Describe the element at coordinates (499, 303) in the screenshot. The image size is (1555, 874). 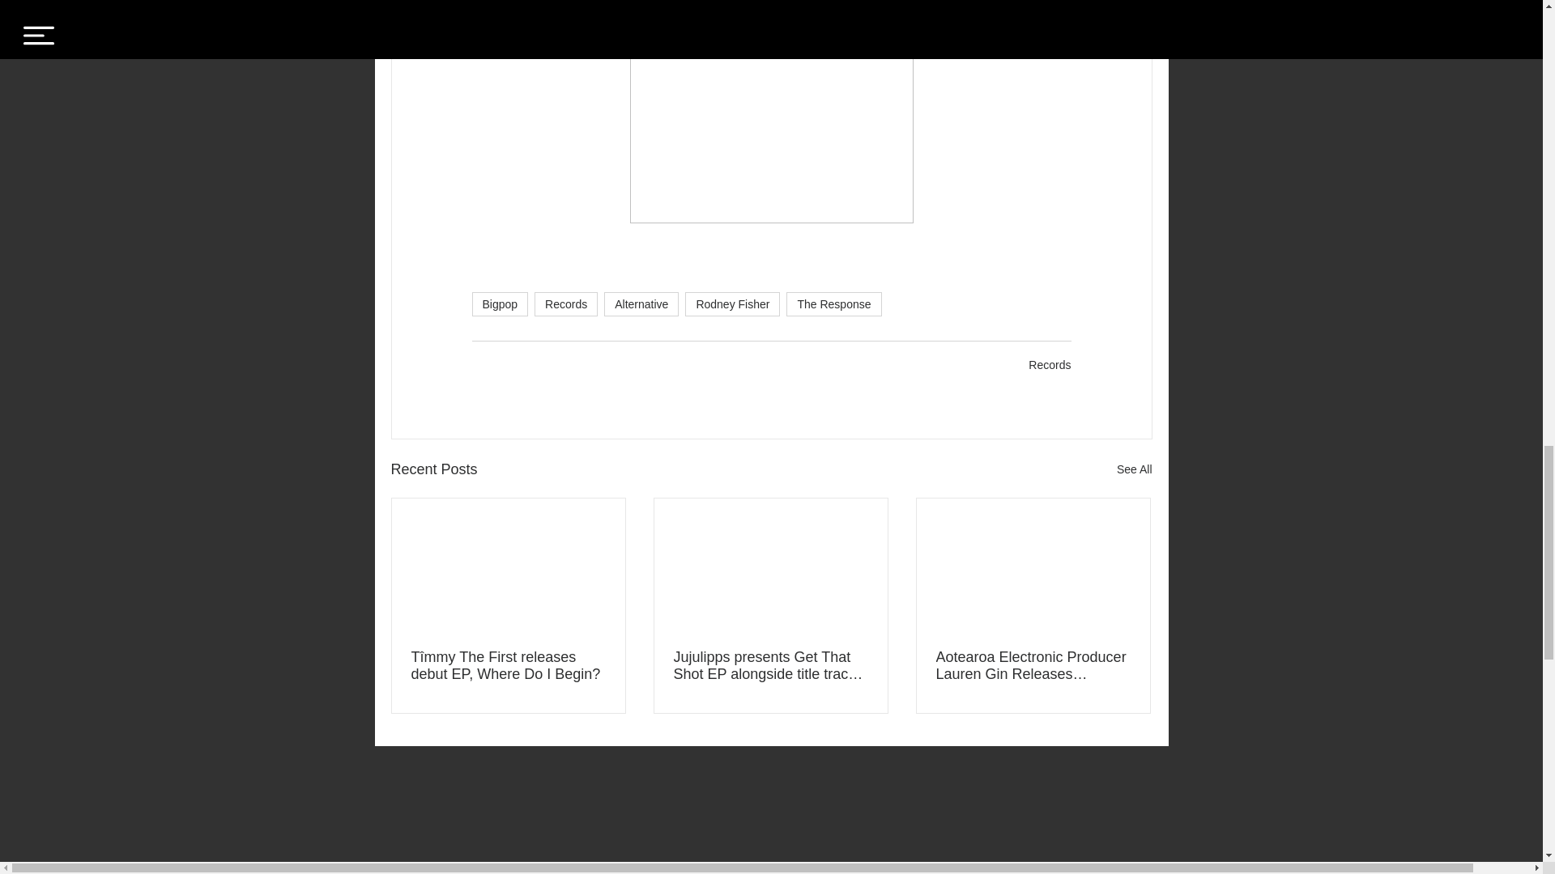
I see `Bigpop` at that location.